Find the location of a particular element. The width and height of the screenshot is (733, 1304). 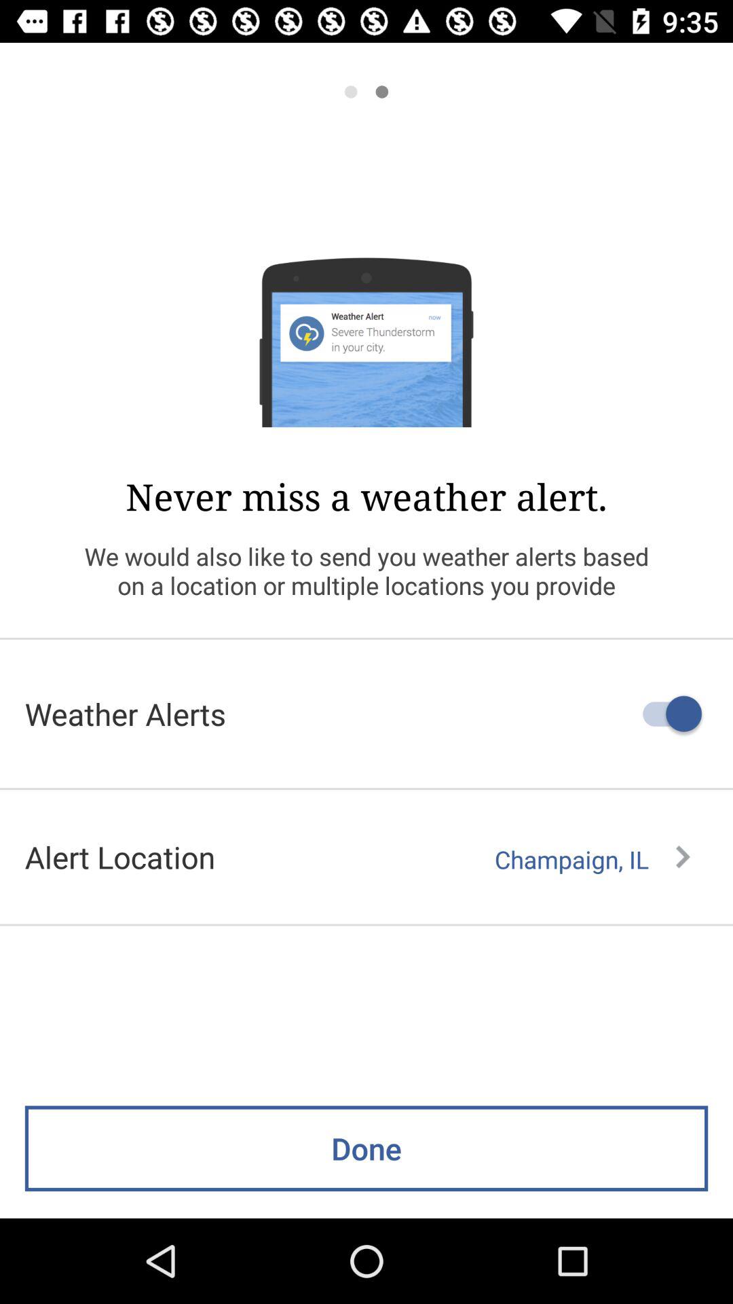

tap the icon next to the alert location is located at coordinates (592, 859).